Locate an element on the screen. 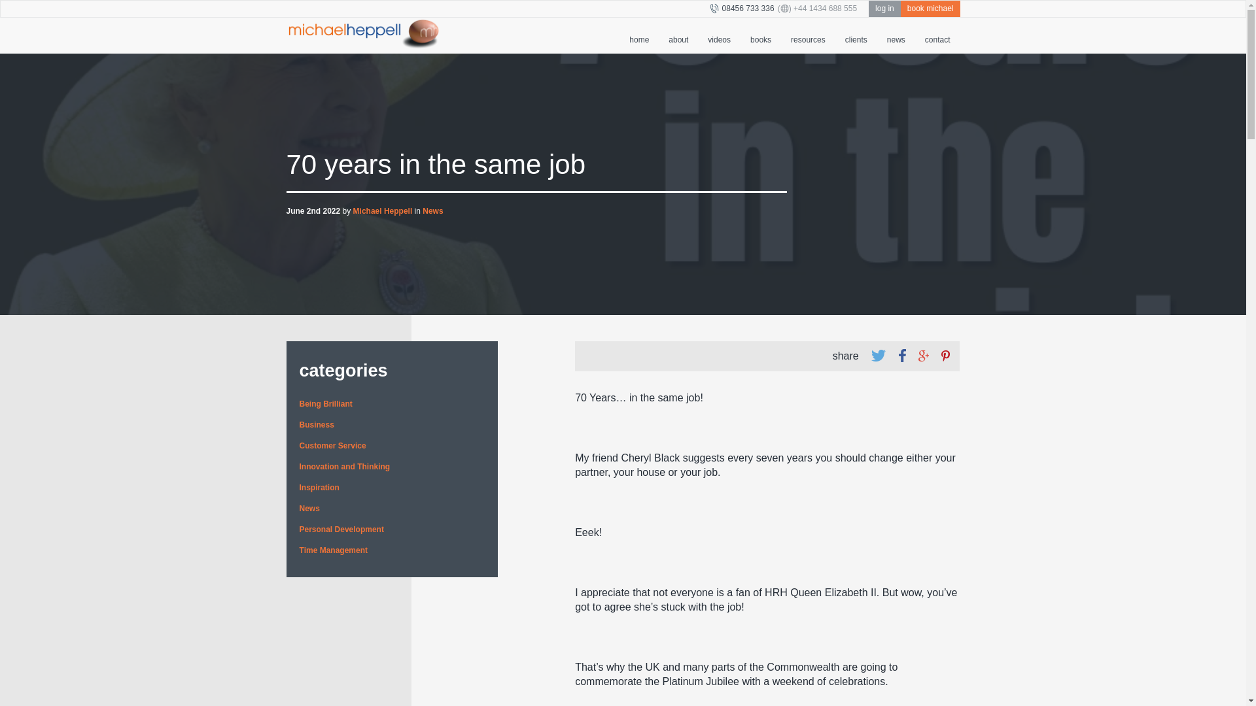 This screenshot has height=706, width=1256. Business is located at coordinates (317, 424).